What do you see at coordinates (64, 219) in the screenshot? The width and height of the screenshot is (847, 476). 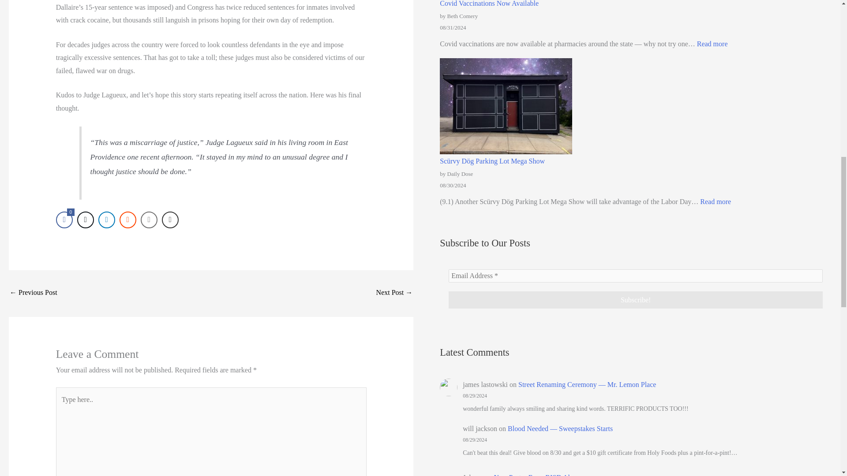 I see `0` at bounding box center [64, 219].